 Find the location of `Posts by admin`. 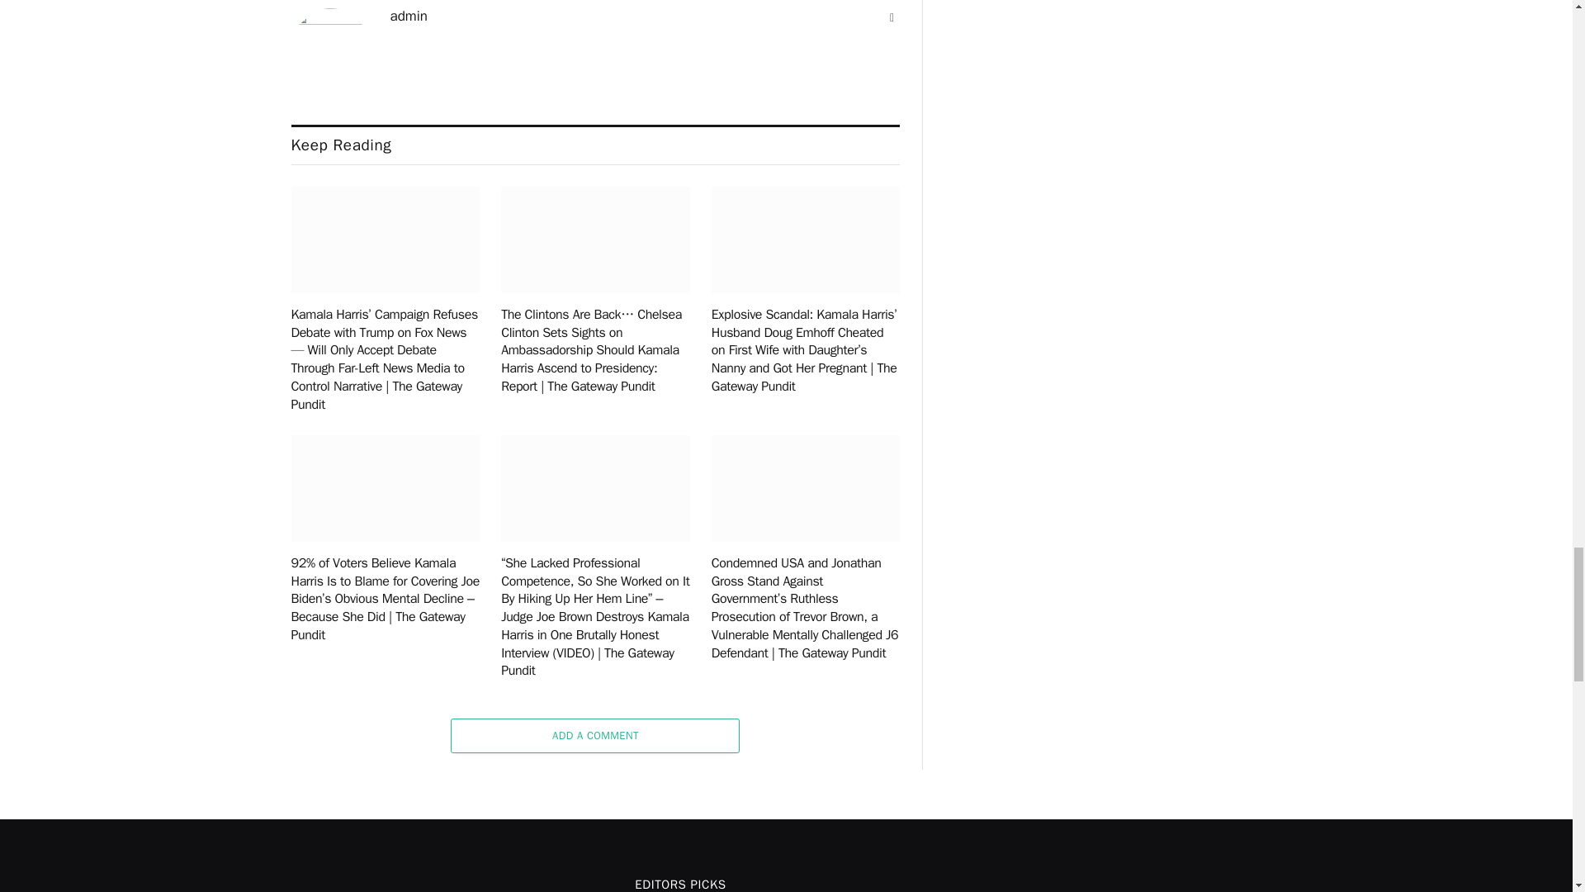

Posts by admin is located at coordinates (409, 17).